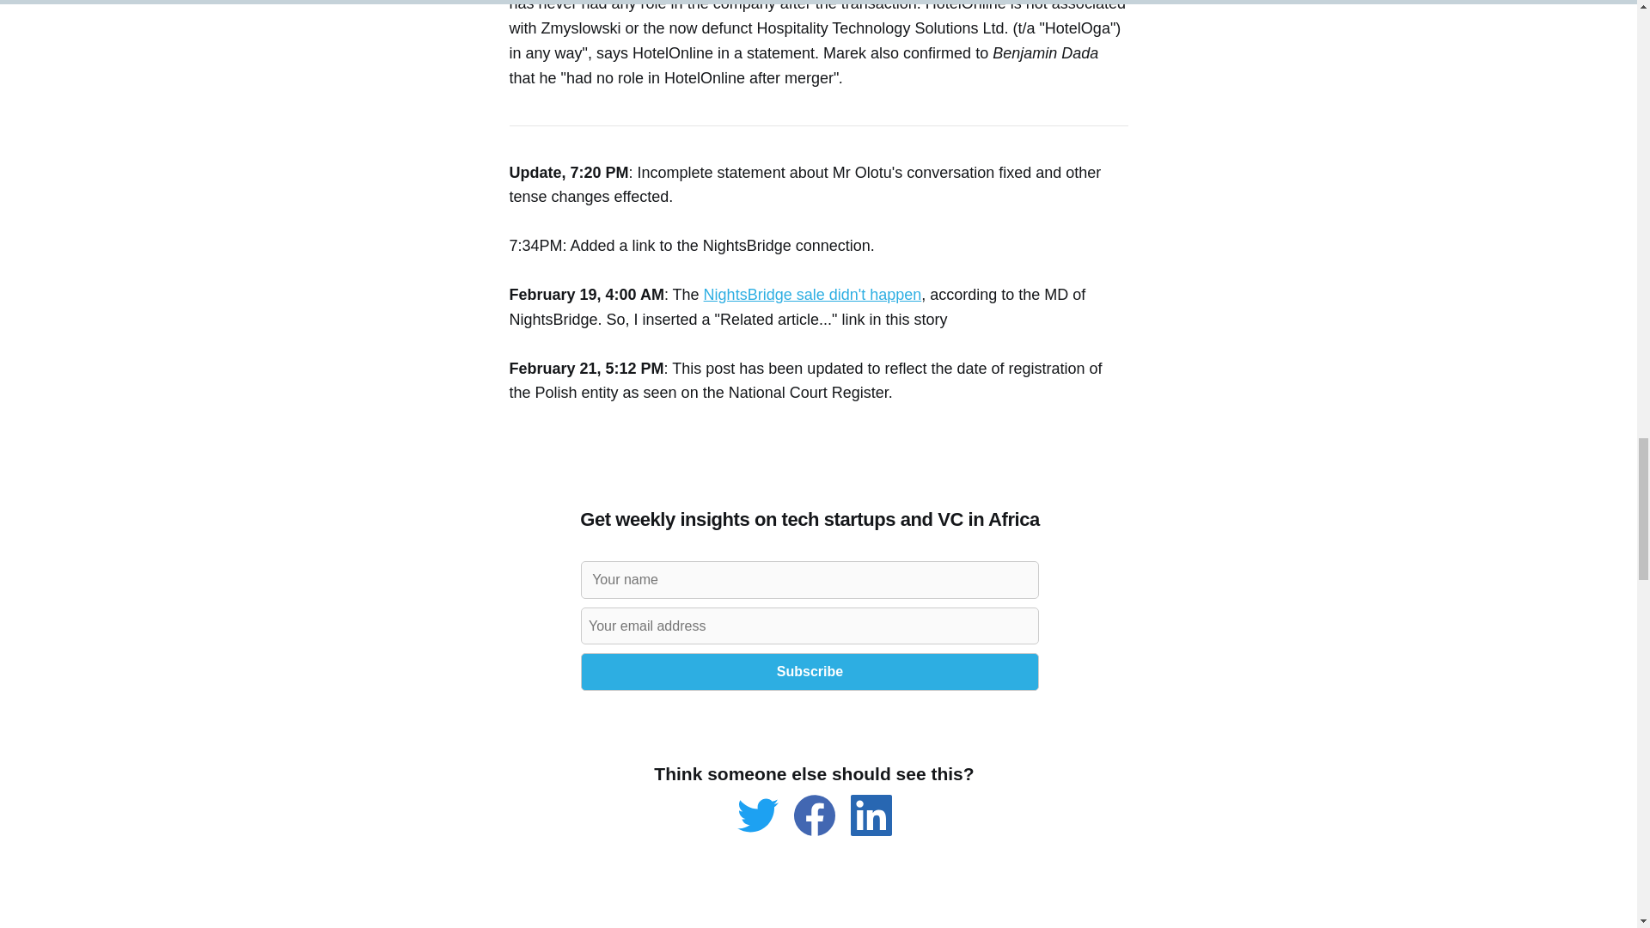 The height and width of the screenshot is (928, 1650). Describe the element at coordinates (813, 294) in the screenshot. I see `NightsBridge sale didn't happen` at that location.